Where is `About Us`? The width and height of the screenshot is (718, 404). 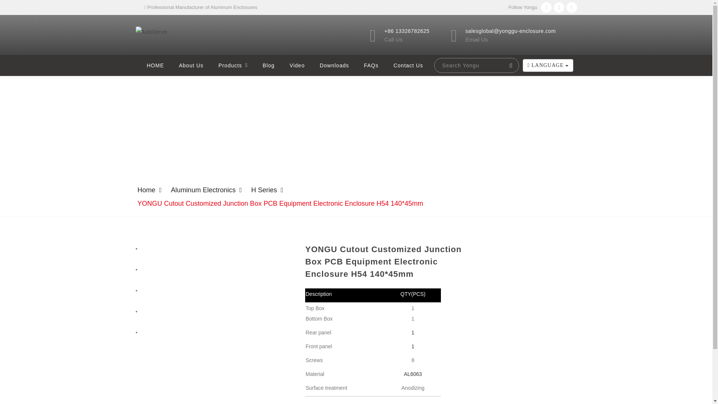
About Us is located at coordinates (191, 65).